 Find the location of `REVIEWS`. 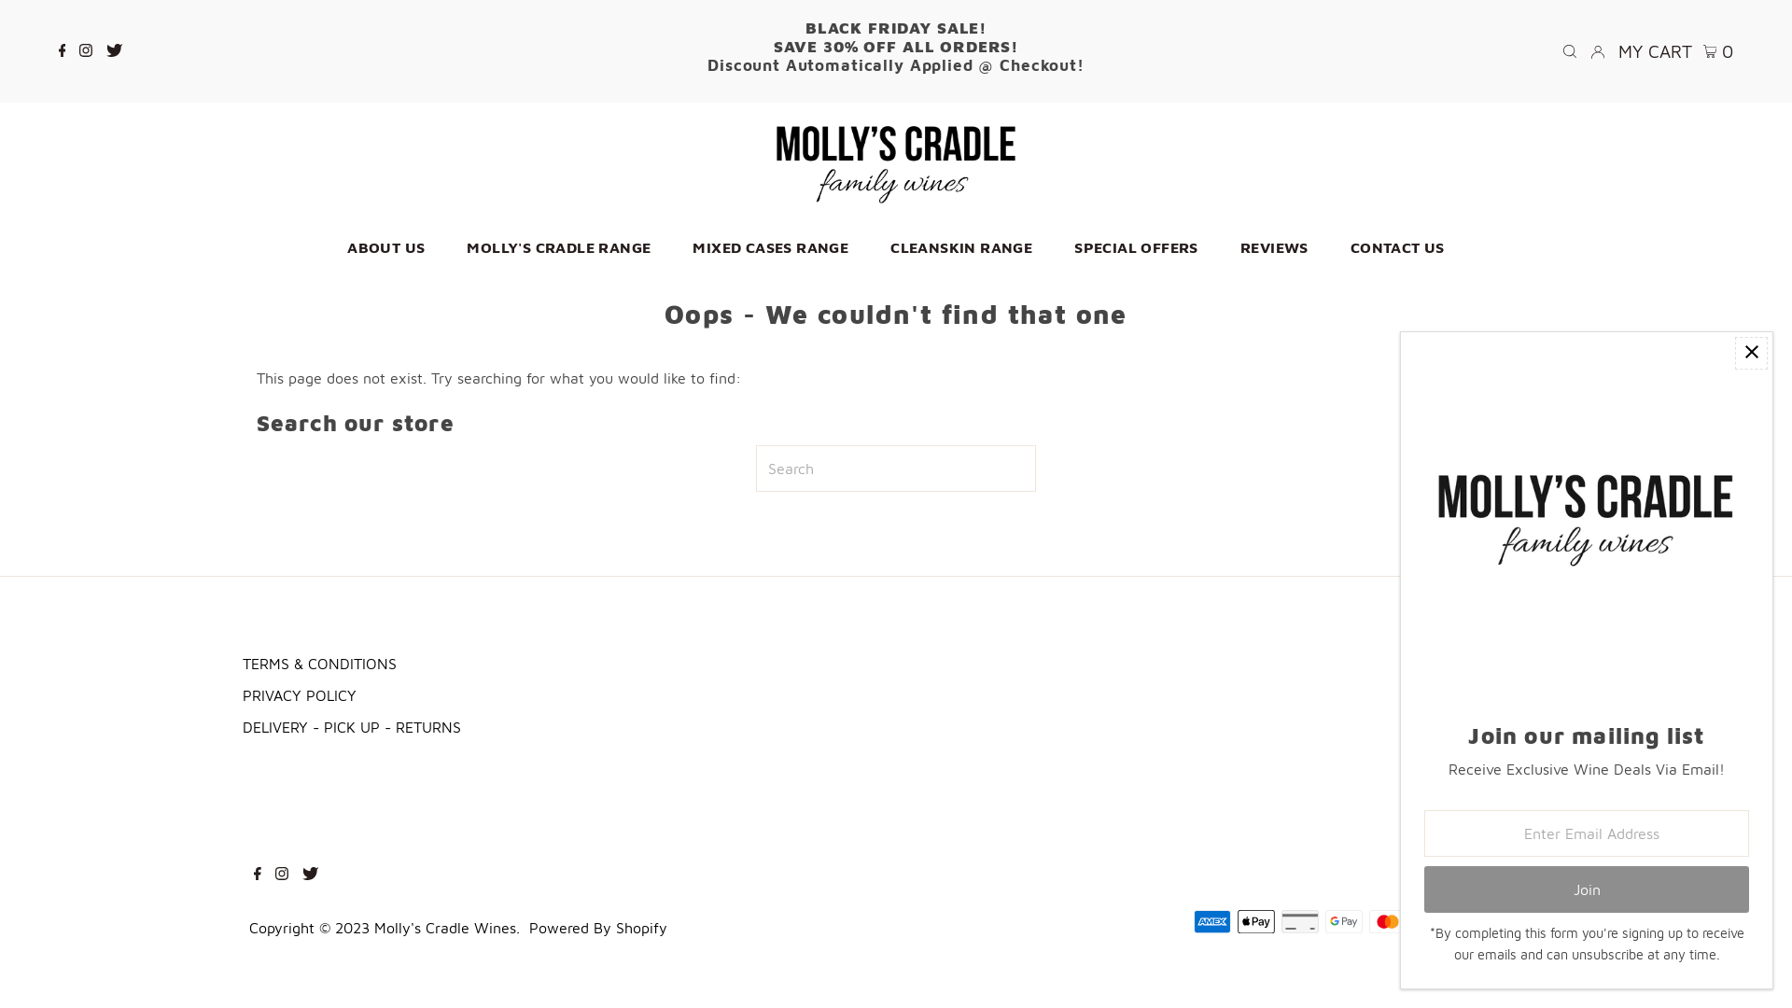

REVIEWS is located at coordinates (1275, 247).